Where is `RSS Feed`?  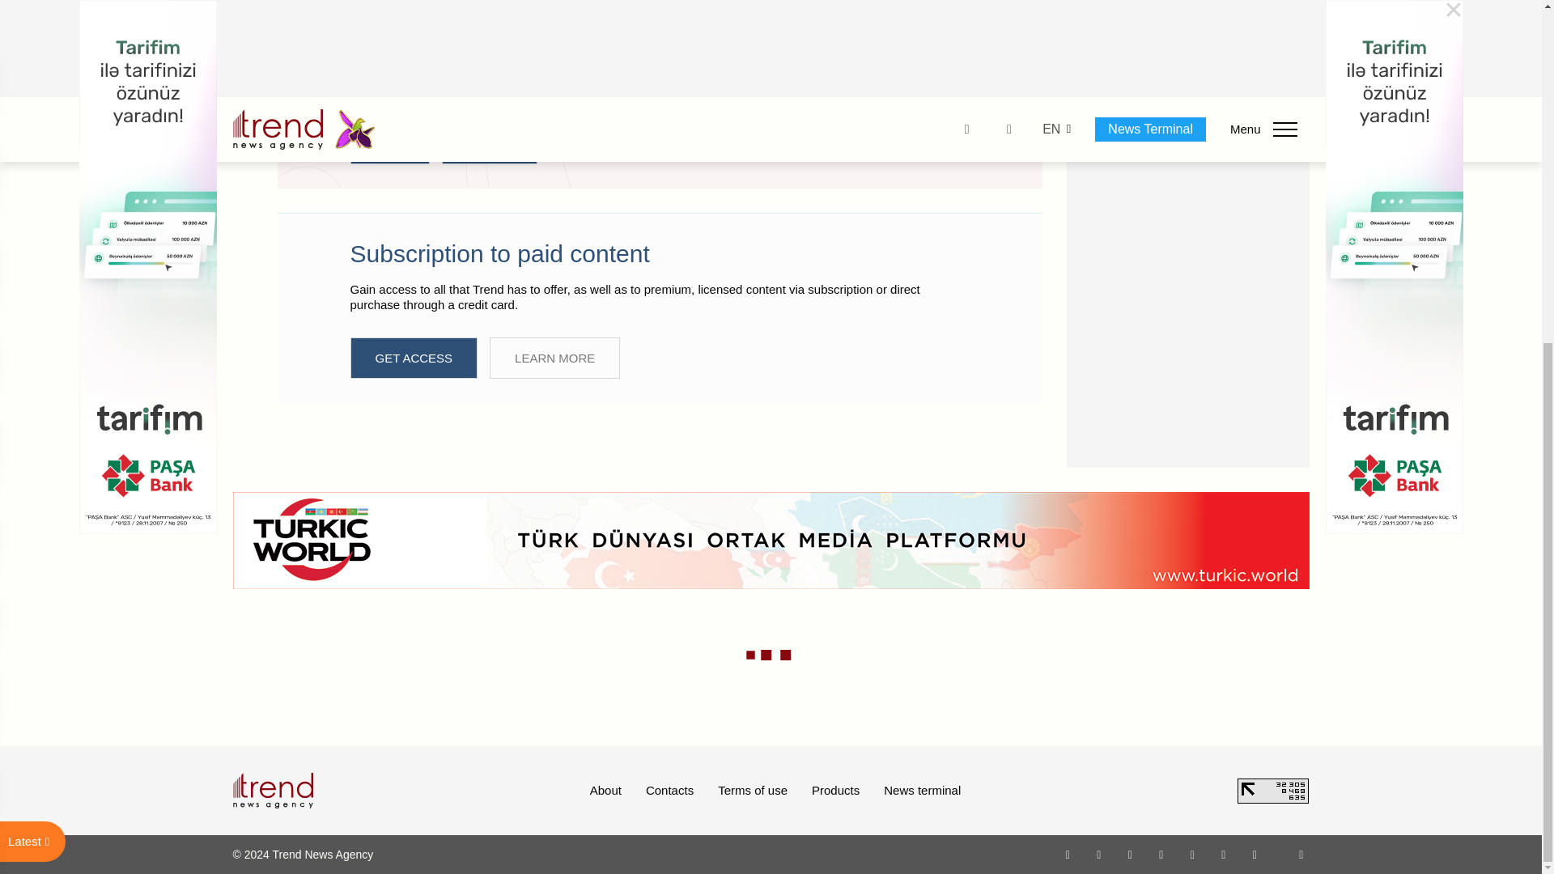 RSS Feed is located at coordinates (1301, 854).